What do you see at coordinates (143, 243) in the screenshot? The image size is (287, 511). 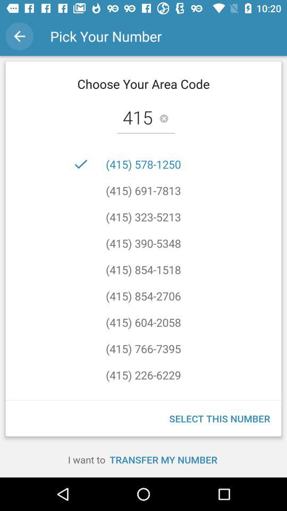 I see `click the item above the (415) 854-1518` at bounding box center [143, 243].